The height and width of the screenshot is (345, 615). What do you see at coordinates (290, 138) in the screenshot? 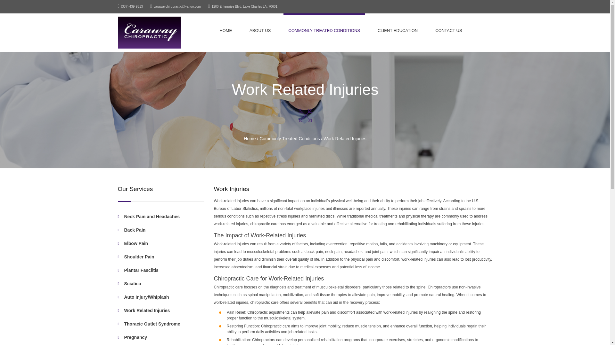
I see `Commonly Treated Conditions` at bounding box center [290, 138].